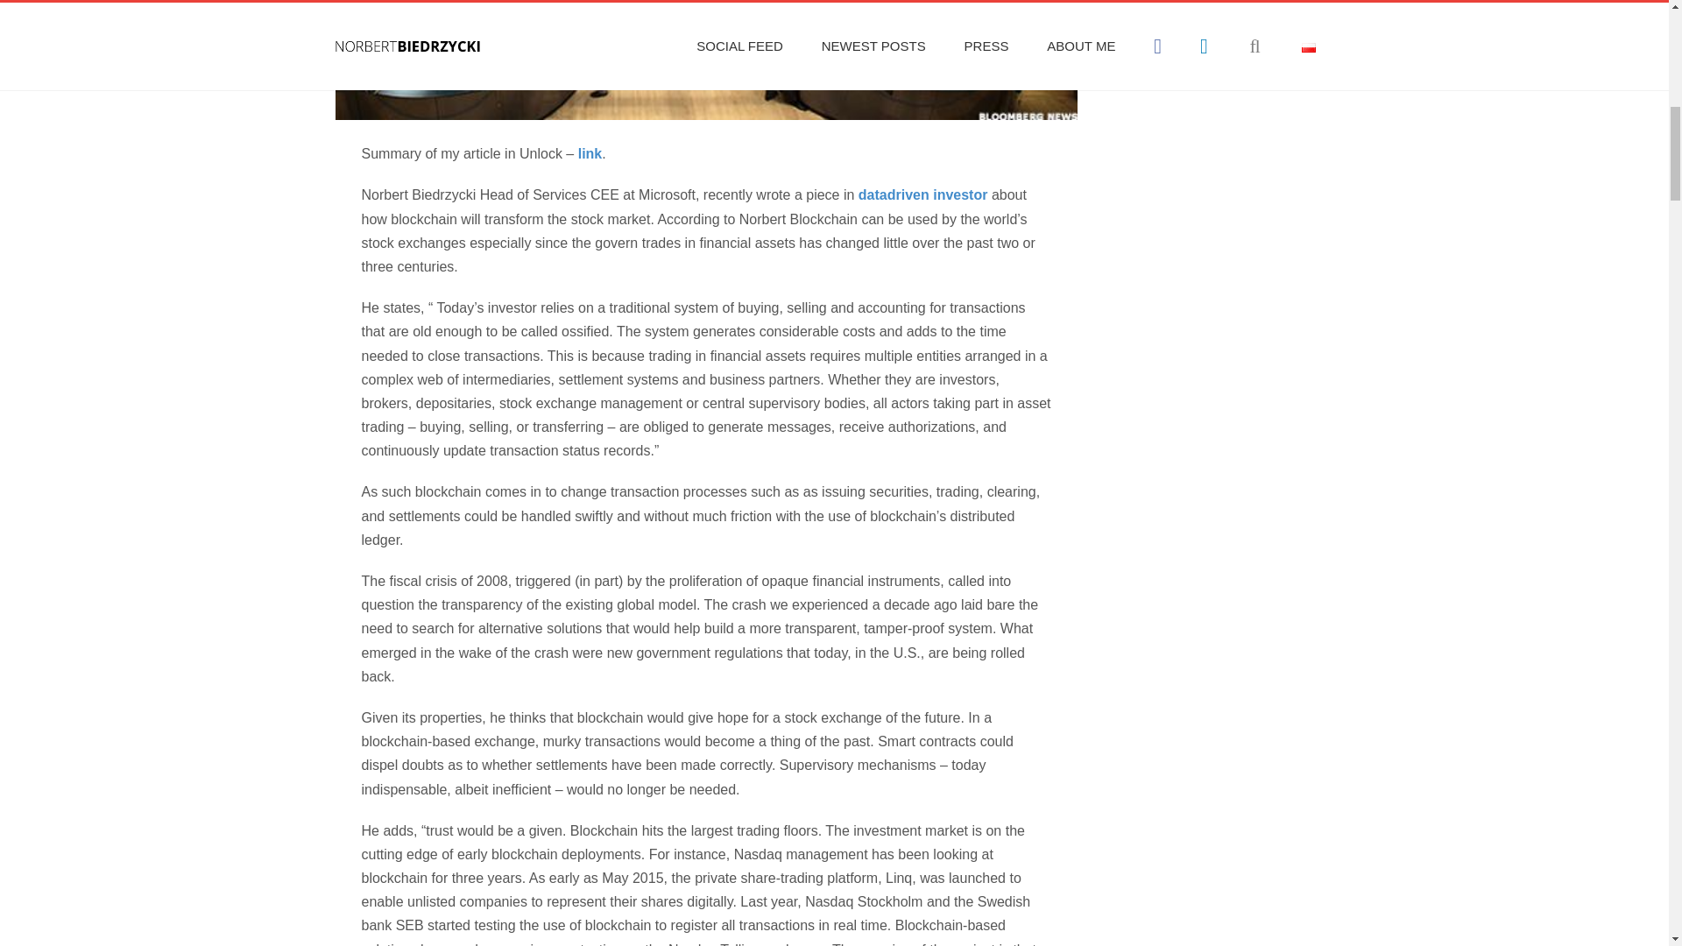  I want to click on link, so click(590, 153).